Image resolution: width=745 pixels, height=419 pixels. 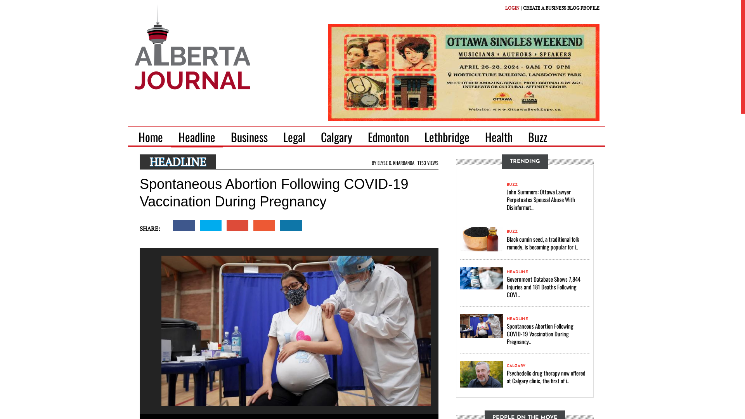 What do you see at coordinates (561, 8) in the screenshot?
I see `CREATE A BUSINESS BLOG PROFILE` at bounding box center [561, 8].